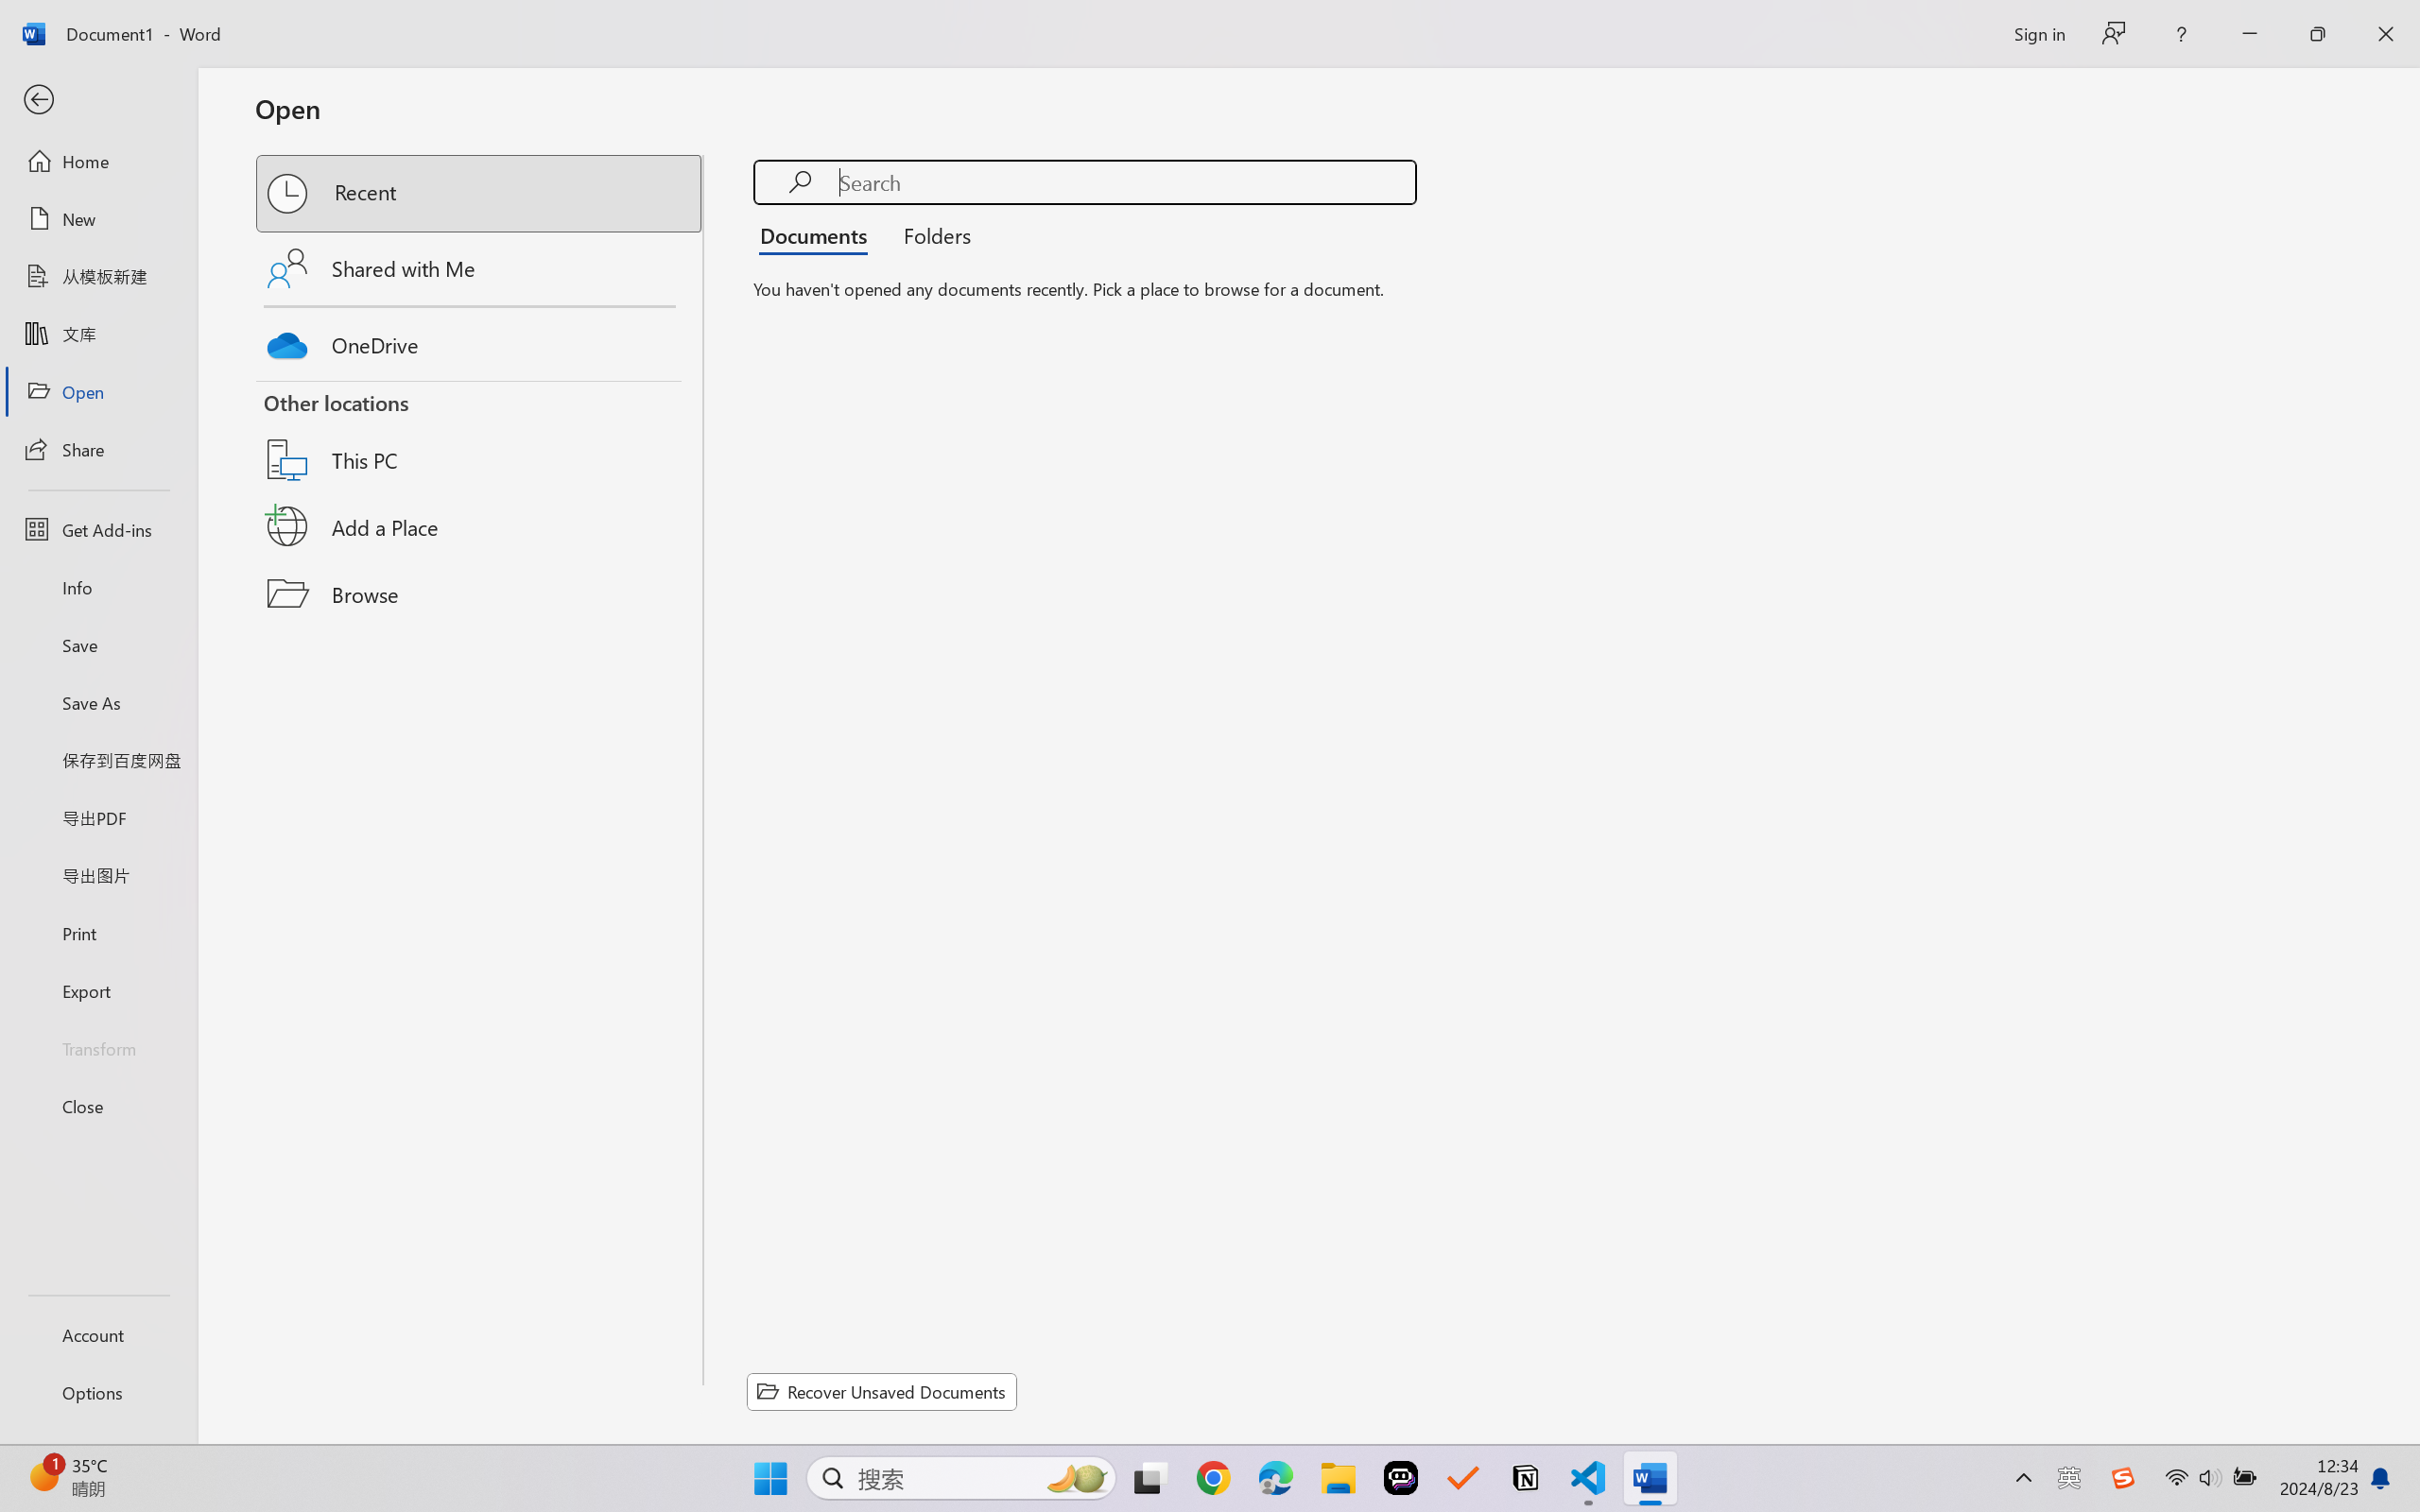 This screenshot has width=2420, height=1512. I want to click on Get Add-ins, so click(98, 529).